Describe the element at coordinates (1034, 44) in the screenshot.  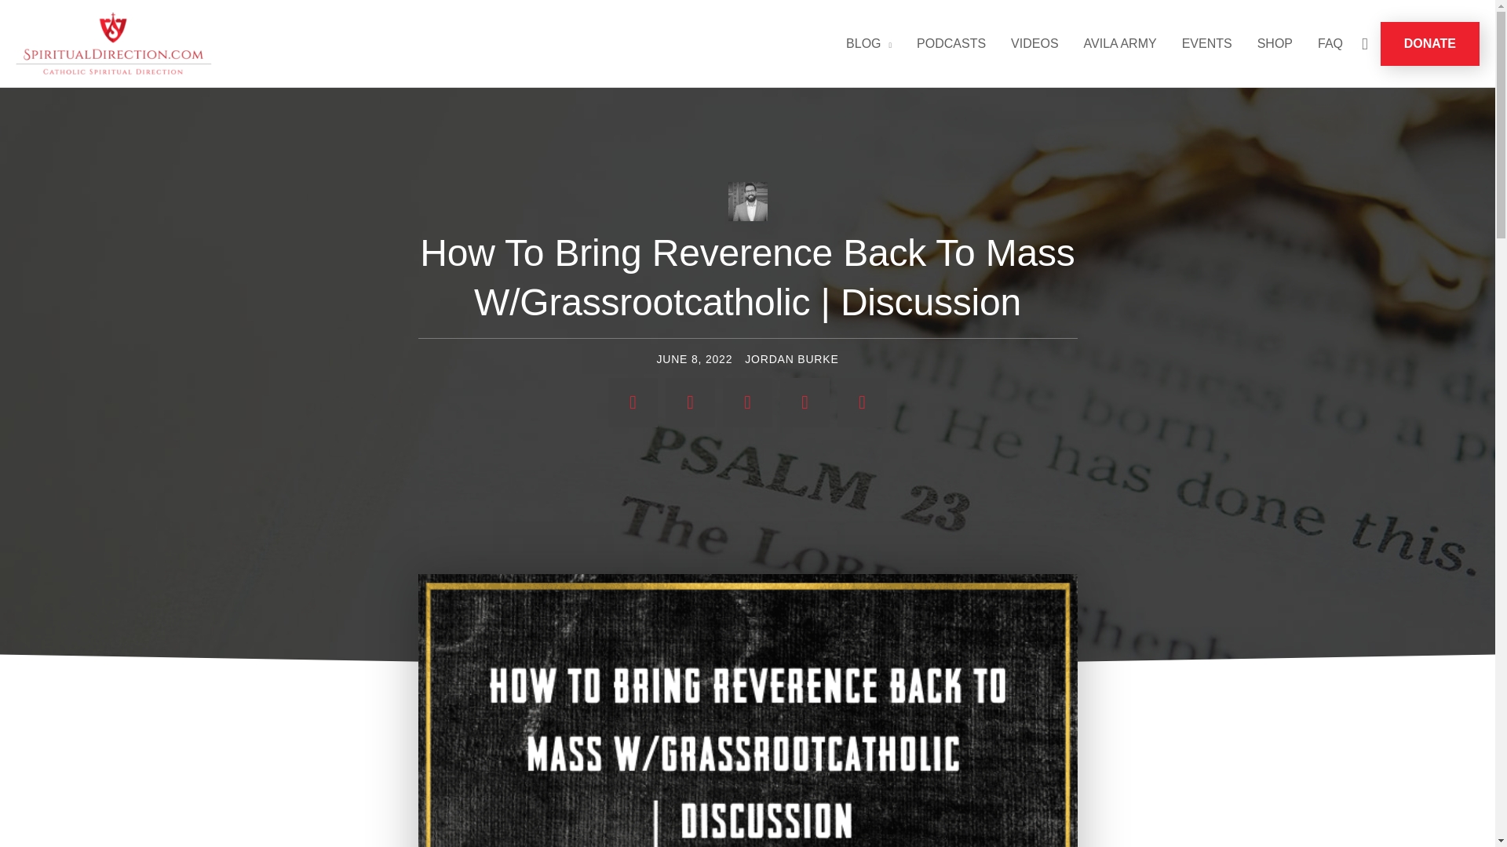
I see `VIDEOS` at that location.